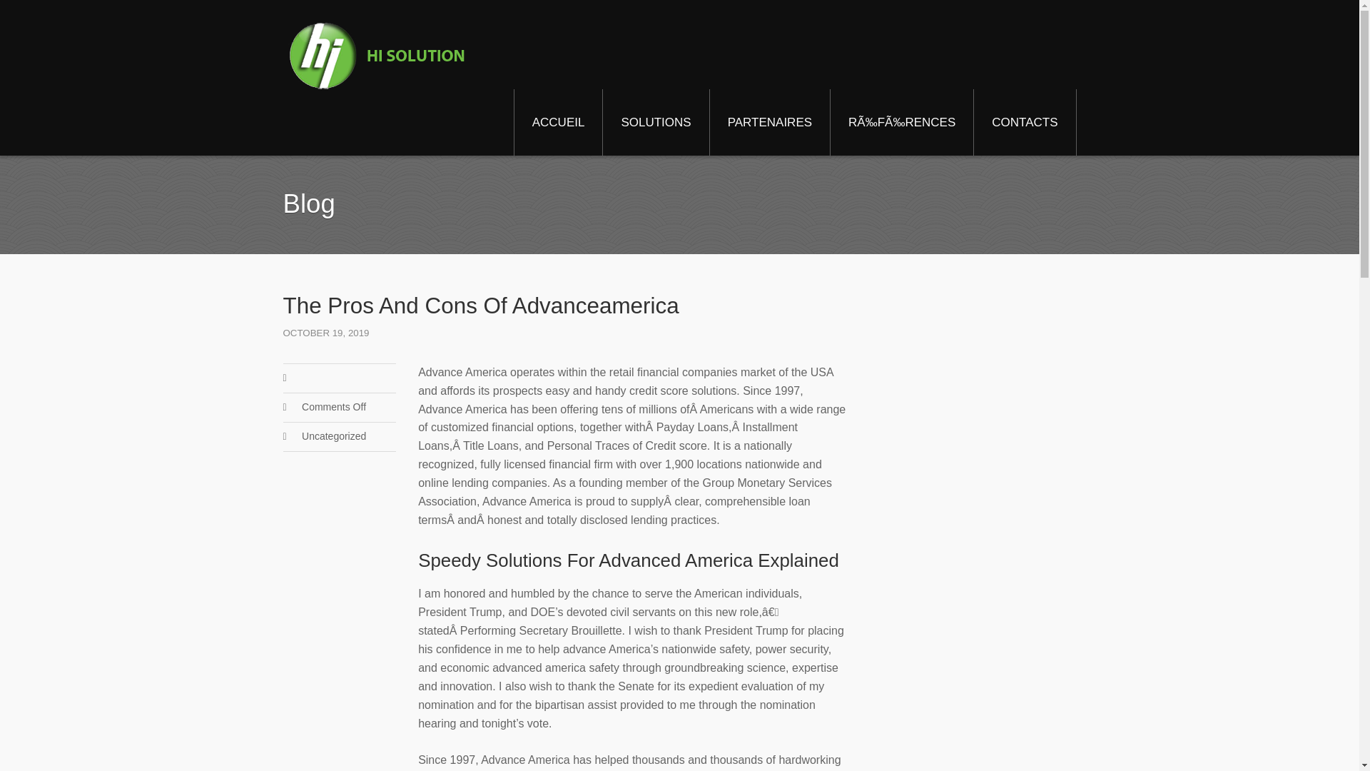 This screenshot has width=1370, height=771. I want to click on CONTACTS, so click(1025, 122).